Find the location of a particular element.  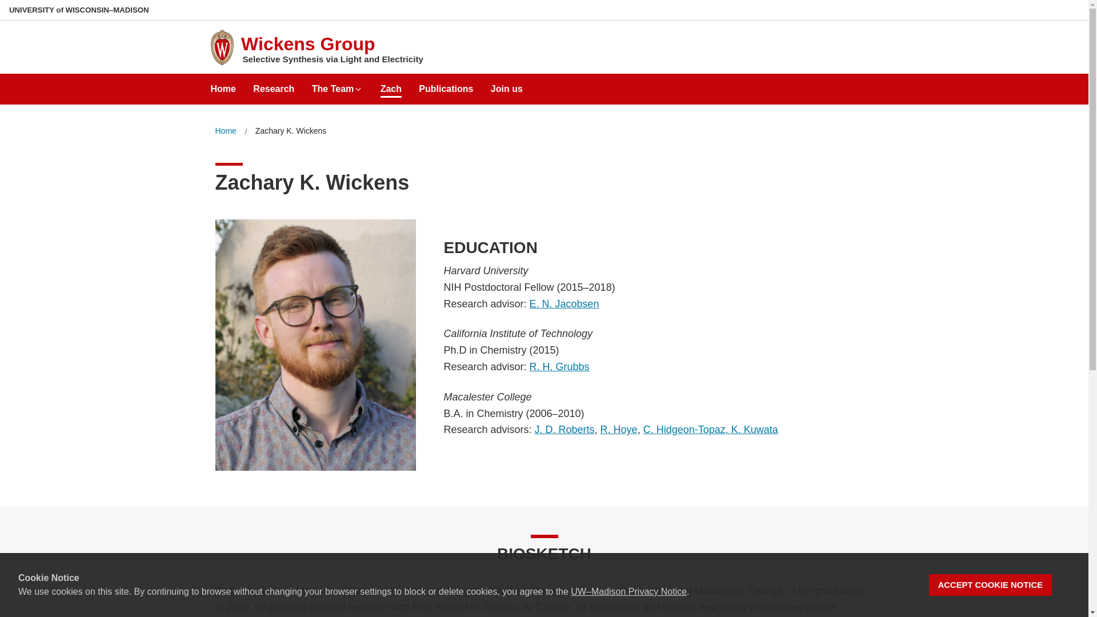

ACCEPT COOKIE NOTICE is located at coordinates (991, 585).